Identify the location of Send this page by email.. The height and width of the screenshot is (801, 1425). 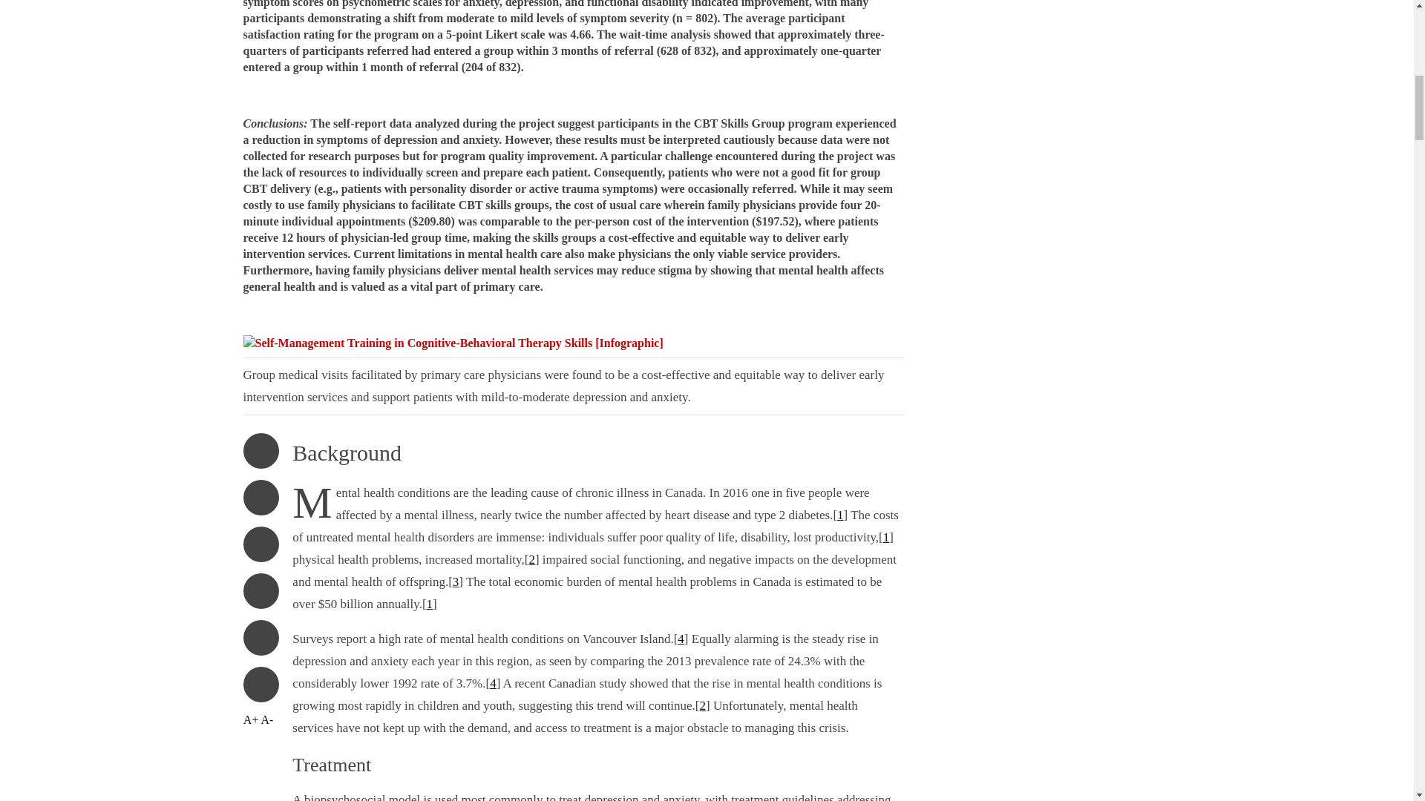
(261, 590).